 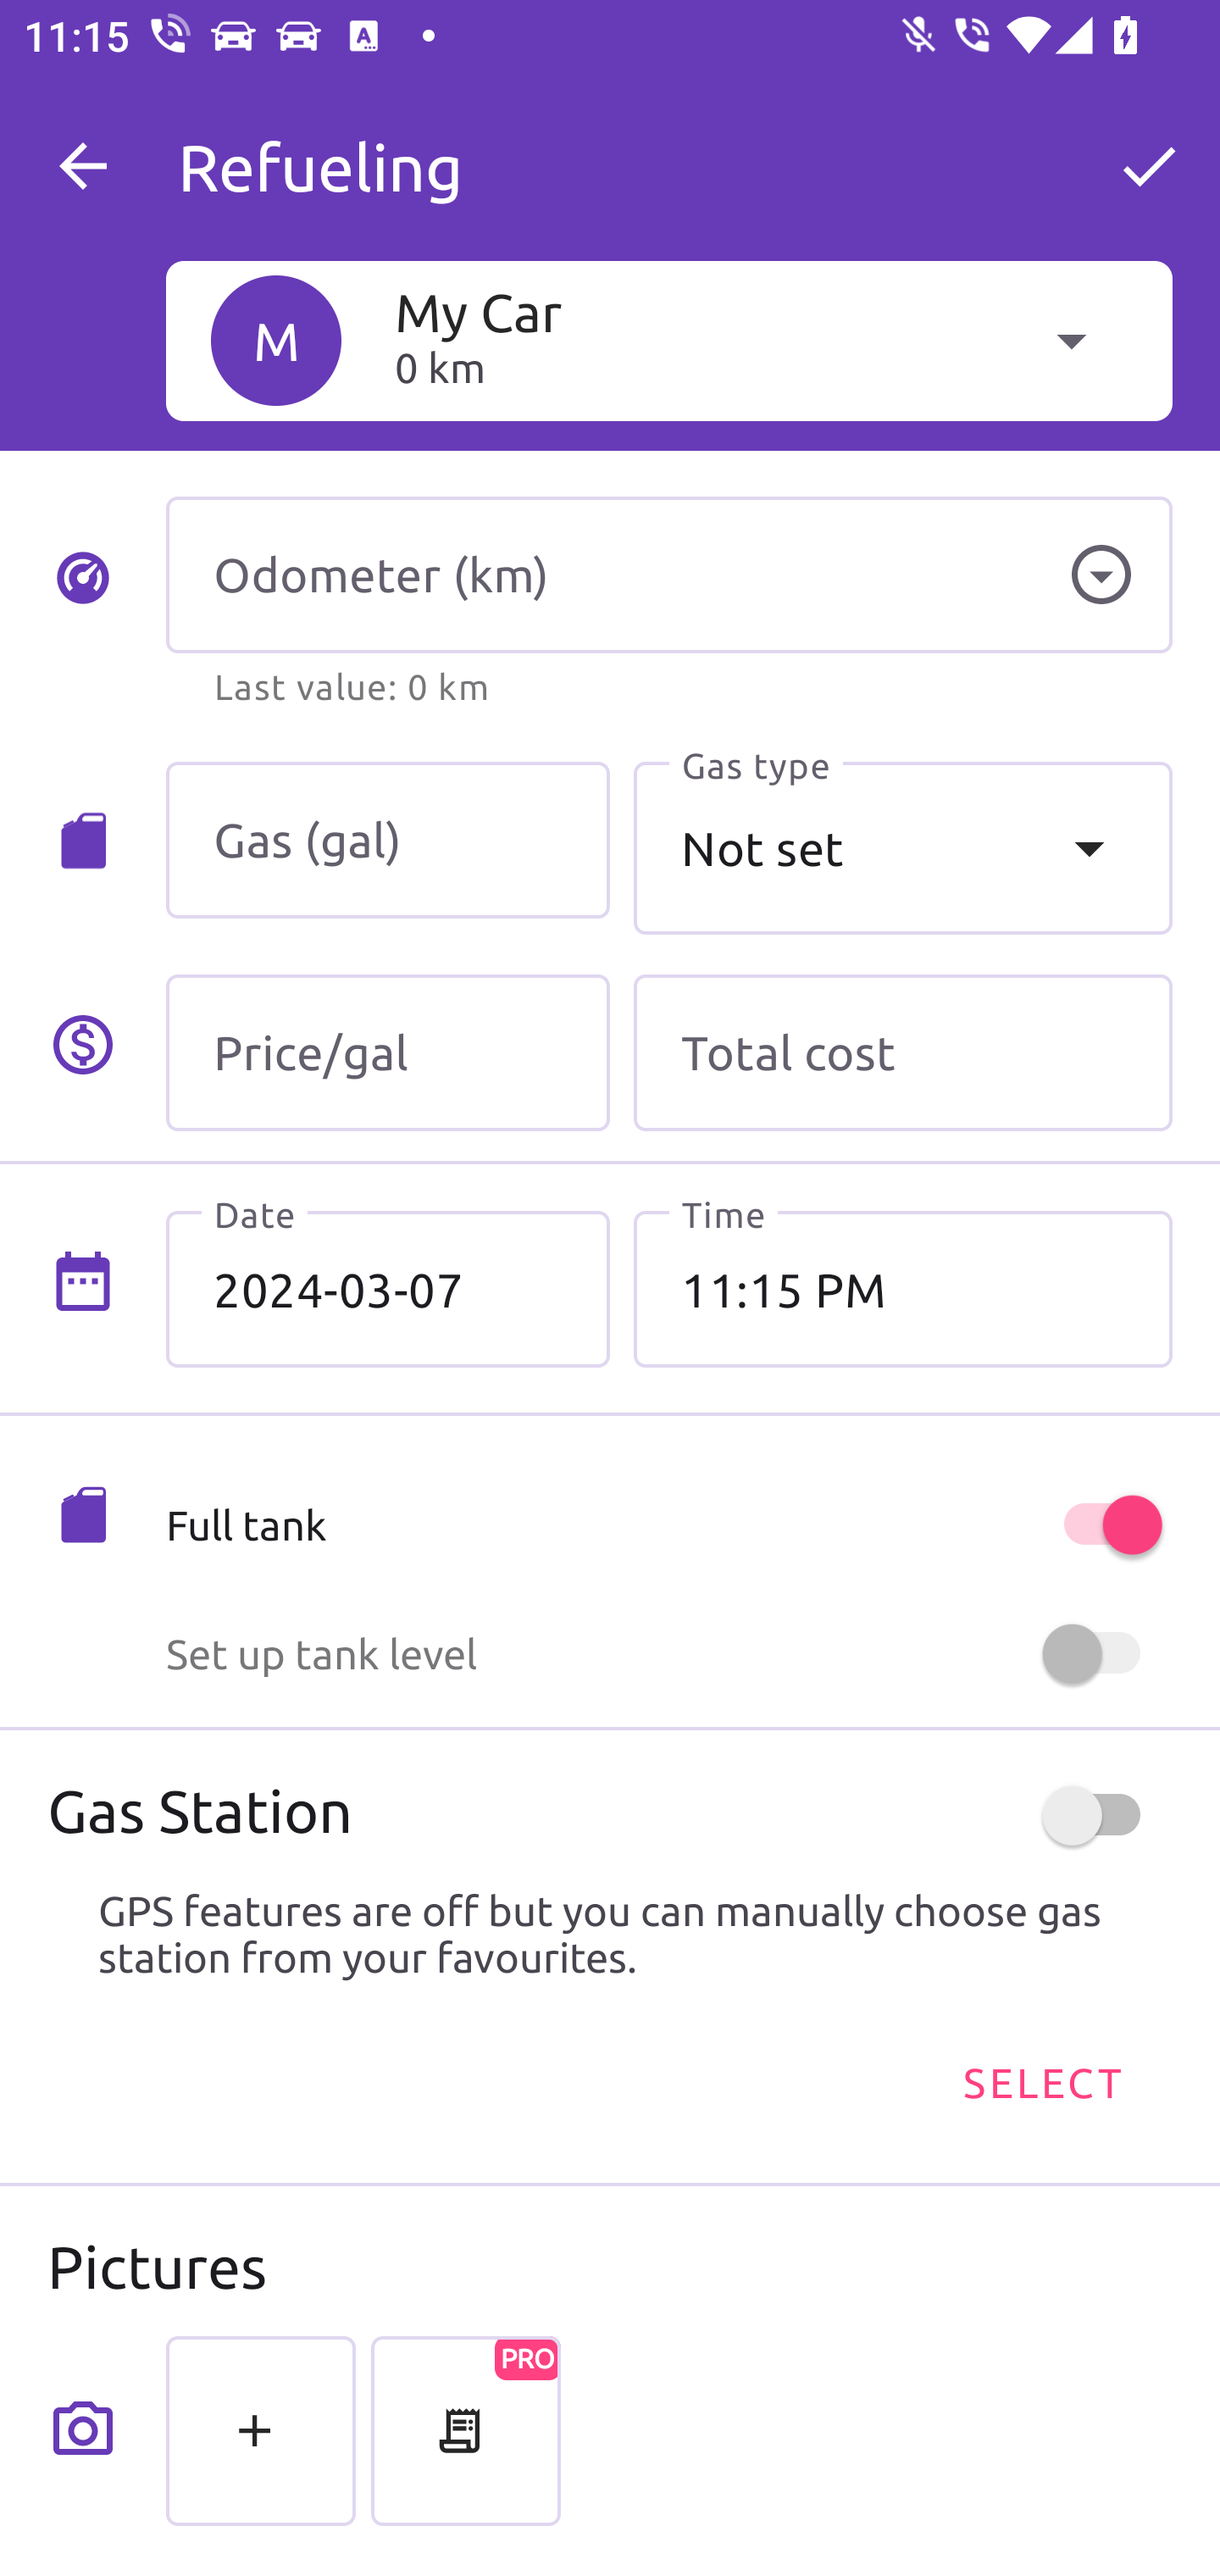 I want to click on Price/gal, so click(x=388, y=1052).